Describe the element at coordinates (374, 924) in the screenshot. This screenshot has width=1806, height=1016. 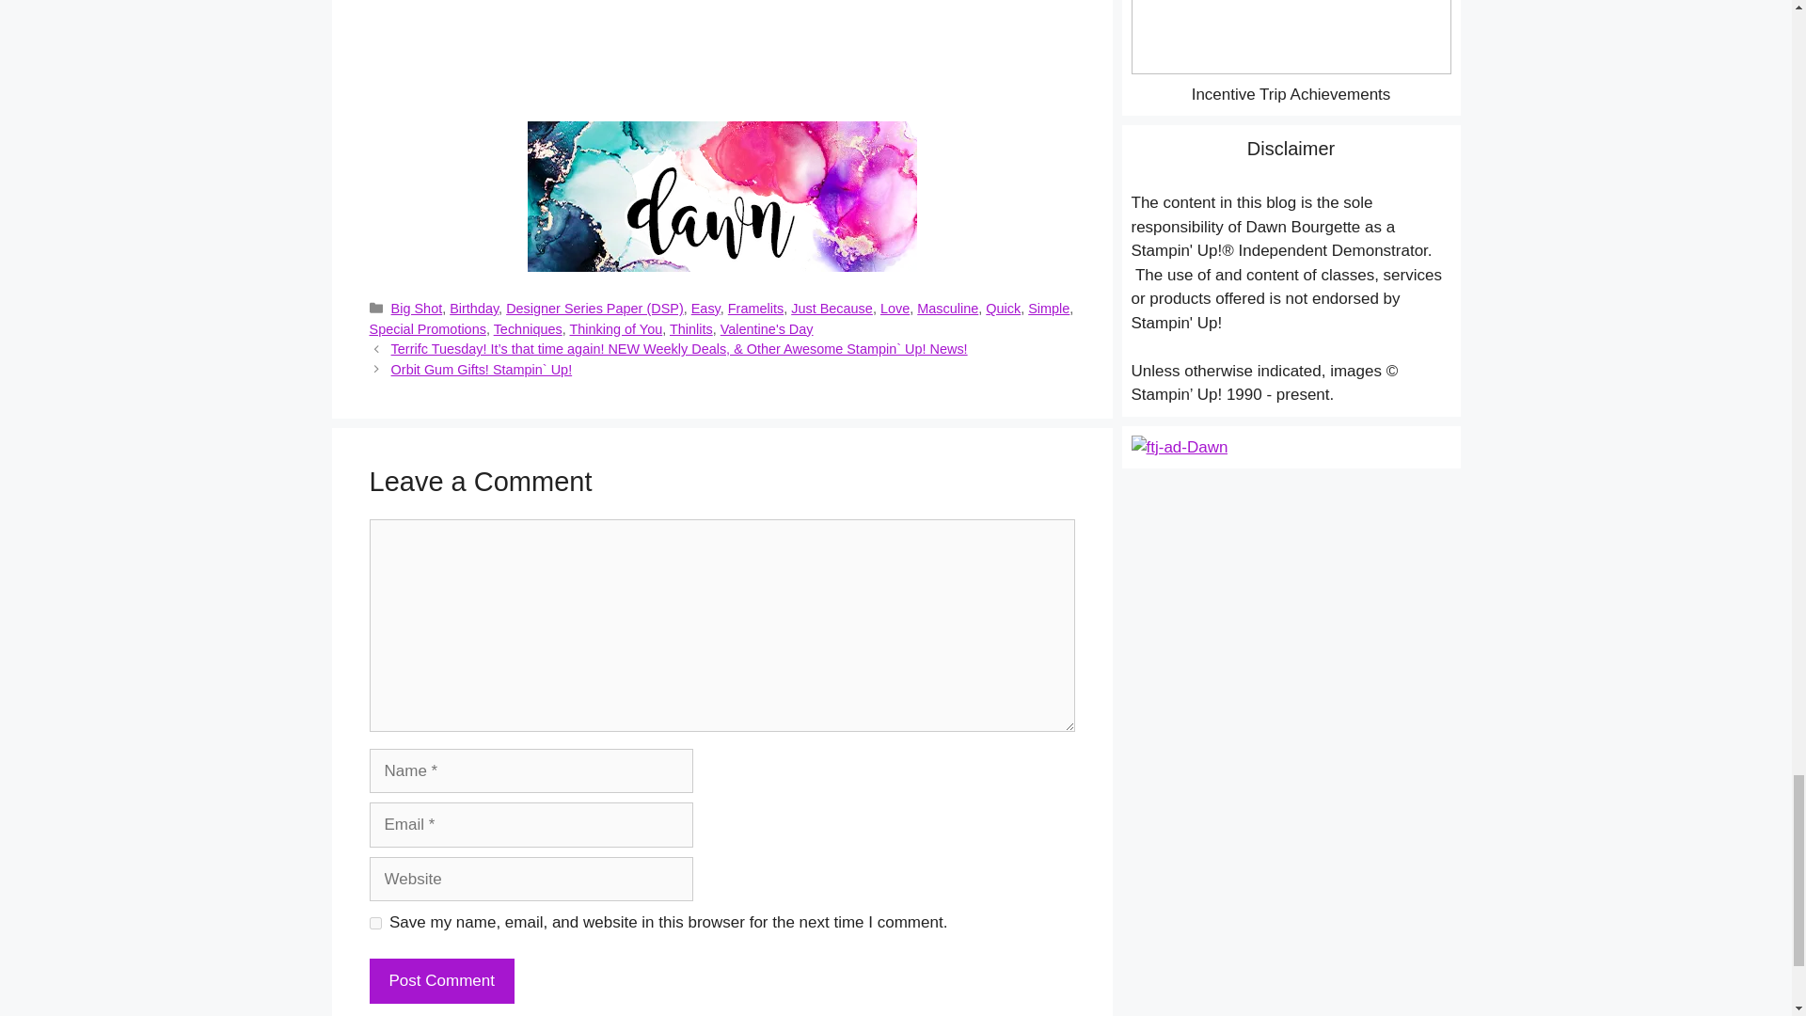
I see `yes` at that location.